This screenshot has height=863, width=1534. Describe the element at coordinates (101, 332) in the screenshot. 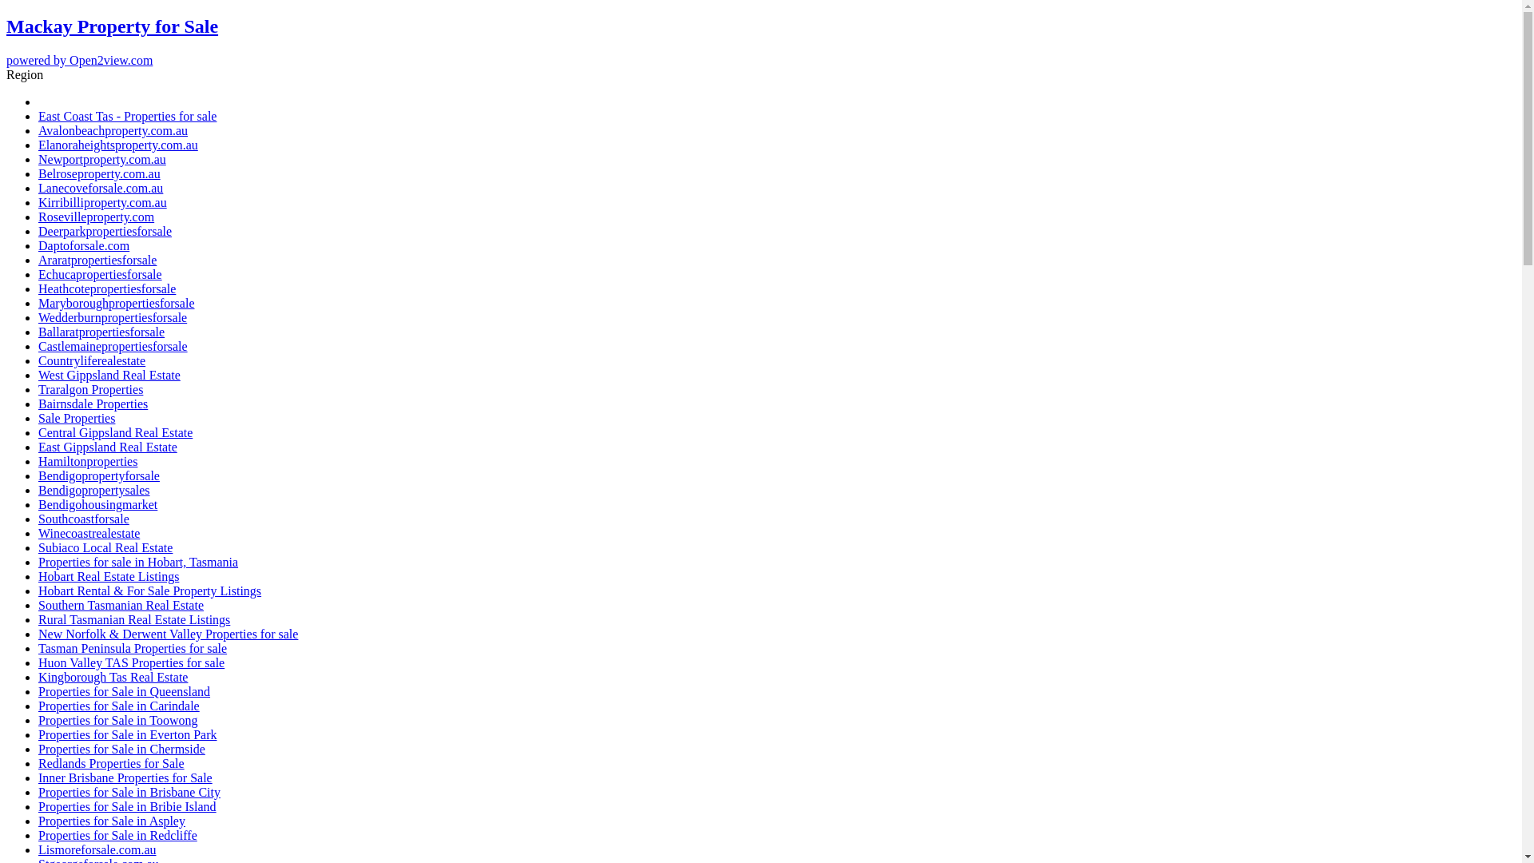

I see `Ballaratpropertiesforsale` at that location.